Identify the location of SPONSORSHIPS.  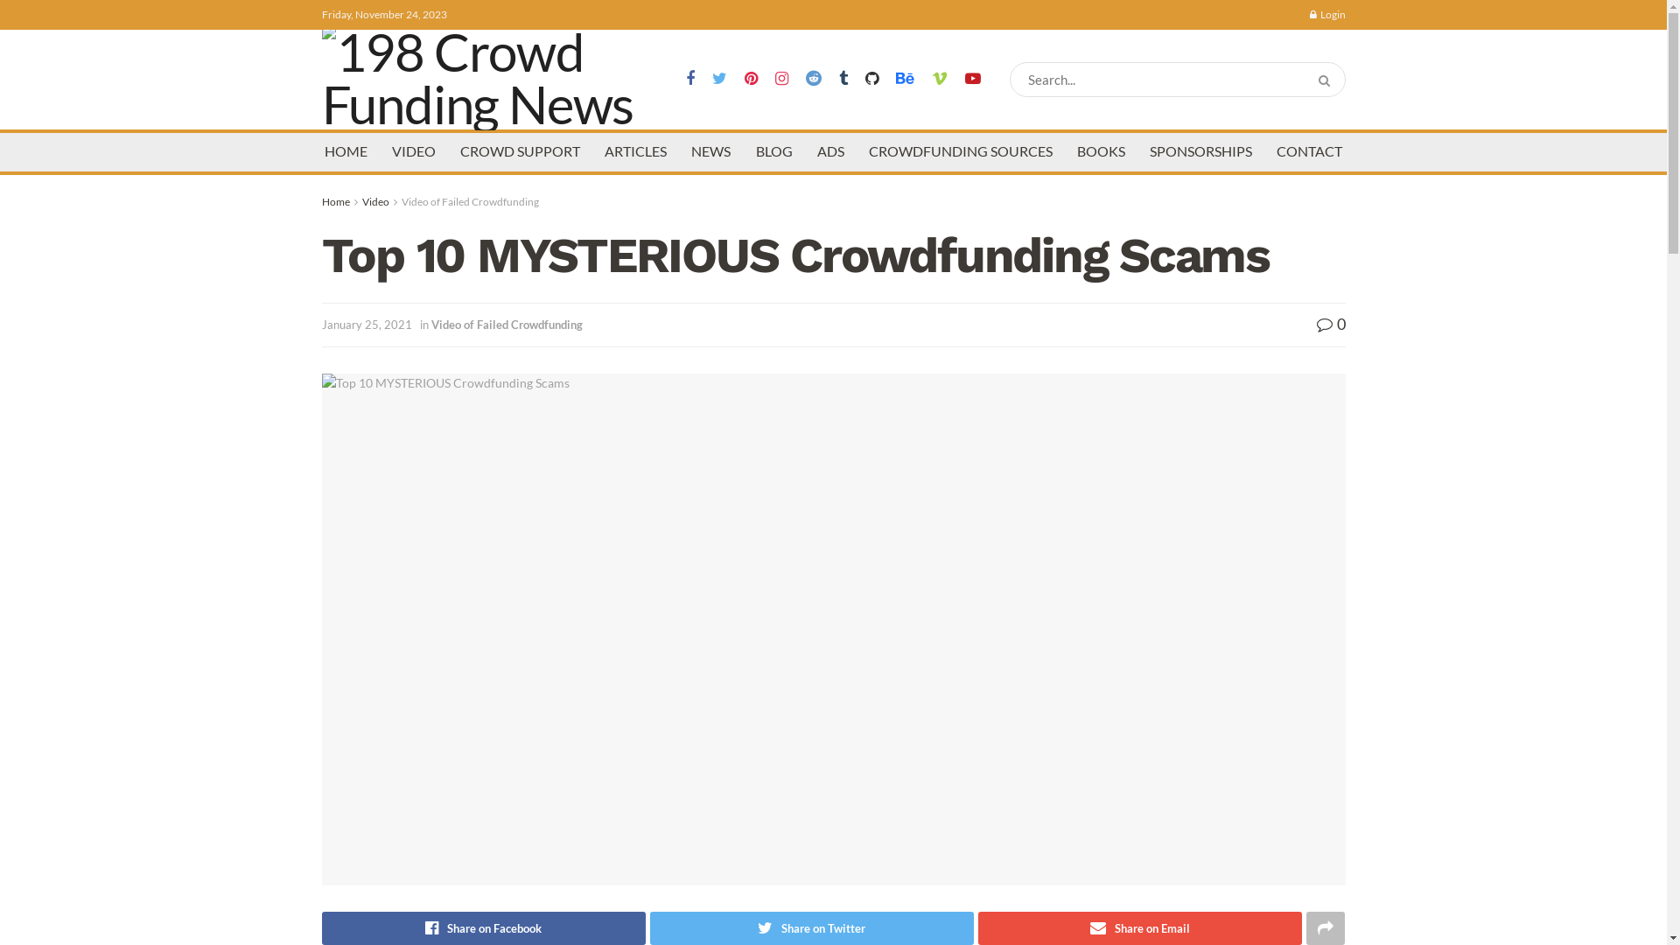
(1200, 150).